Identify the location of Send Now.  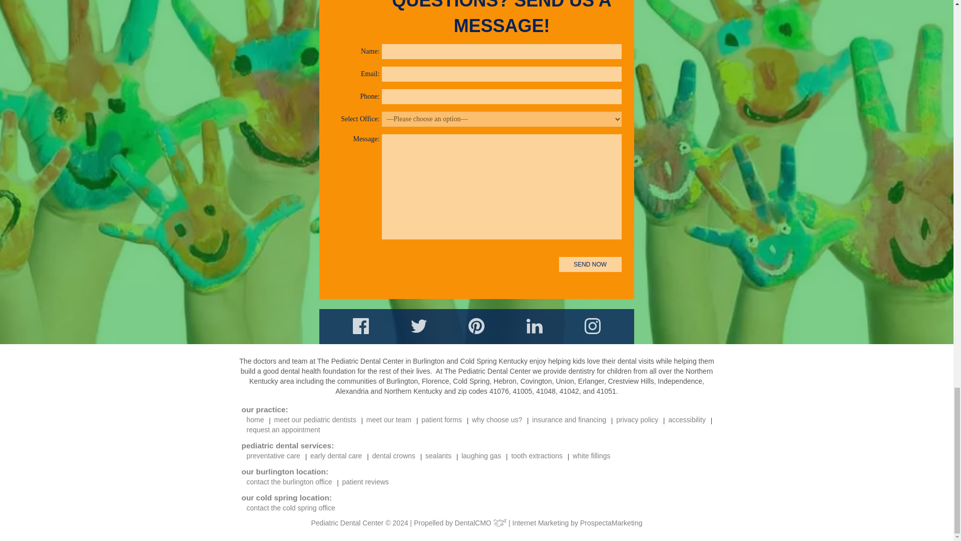
(591, 263).